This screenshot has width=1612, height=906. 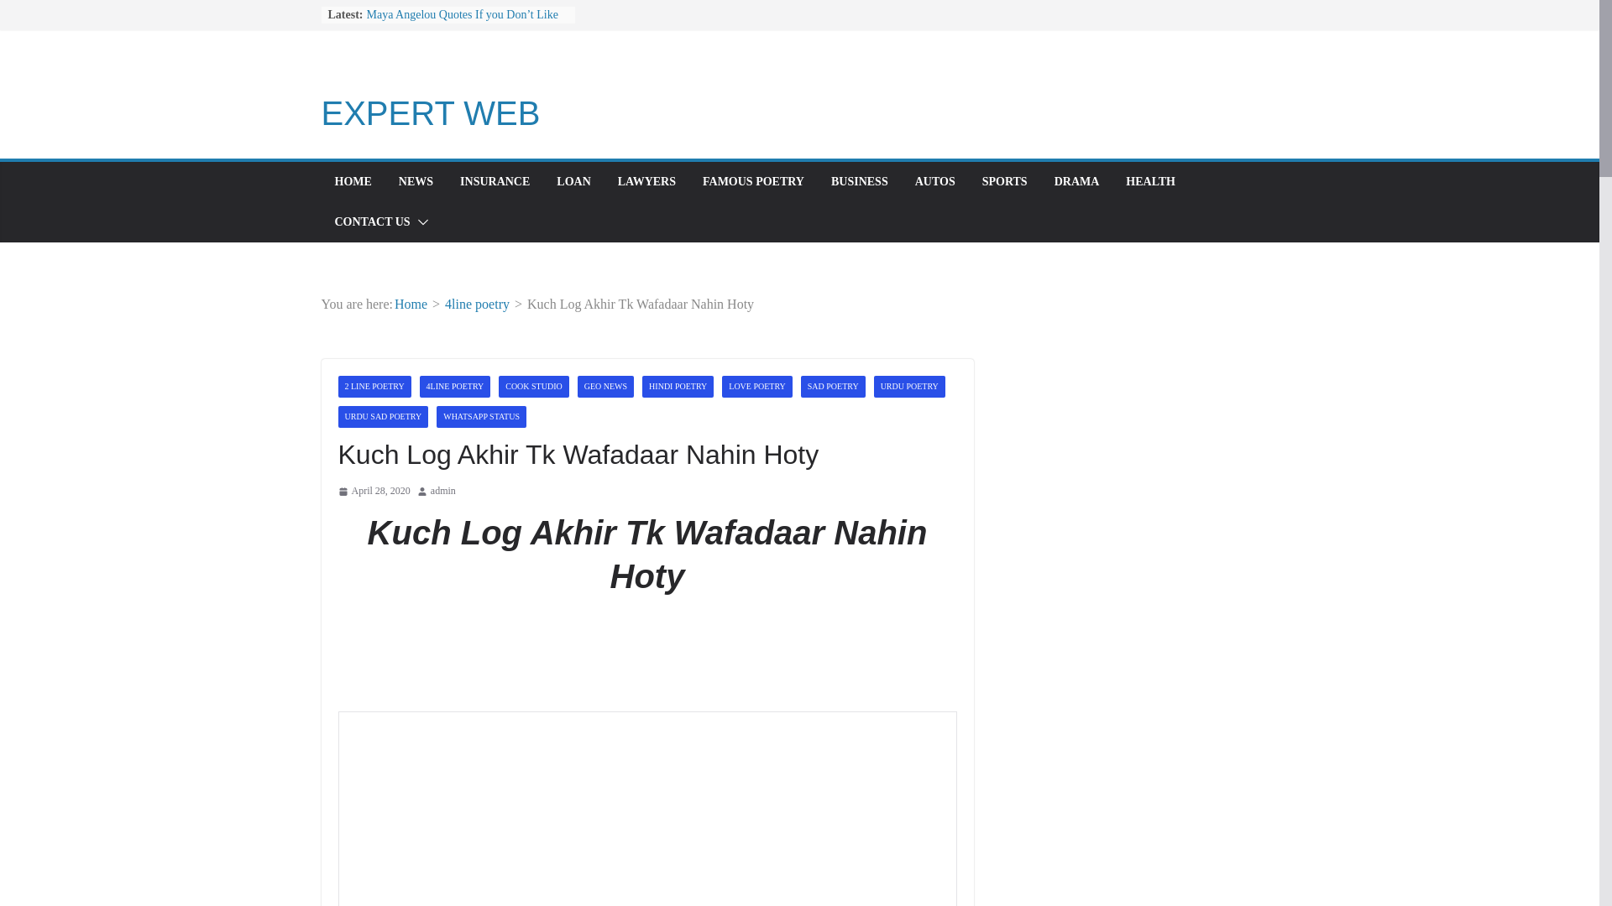 I want to click on CONTACT US, so click(x=371, y=221).